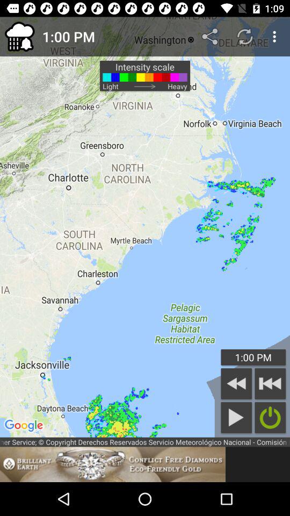 The width and height of the screenshot is (290, 516). Describe the element at coordinates (113, 464) in the screenshot. I see `advertisement` at that location.